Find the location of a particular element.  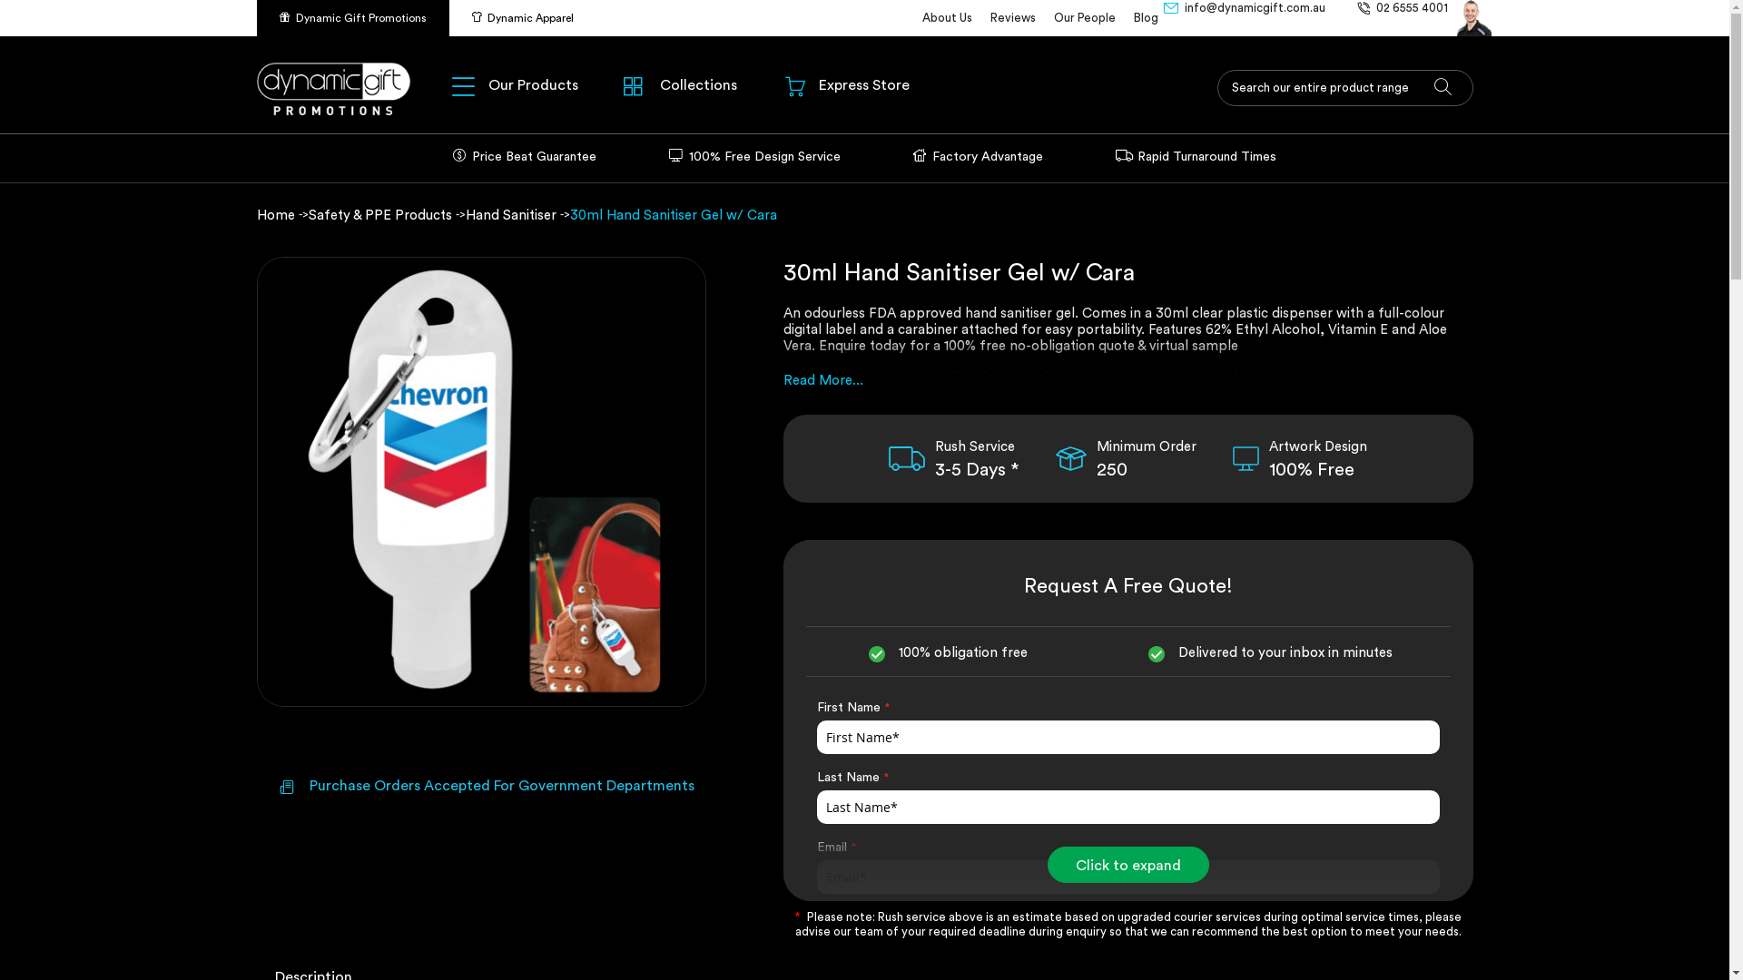

 Price Beat Guarantee is located at coordinates (525, 157).